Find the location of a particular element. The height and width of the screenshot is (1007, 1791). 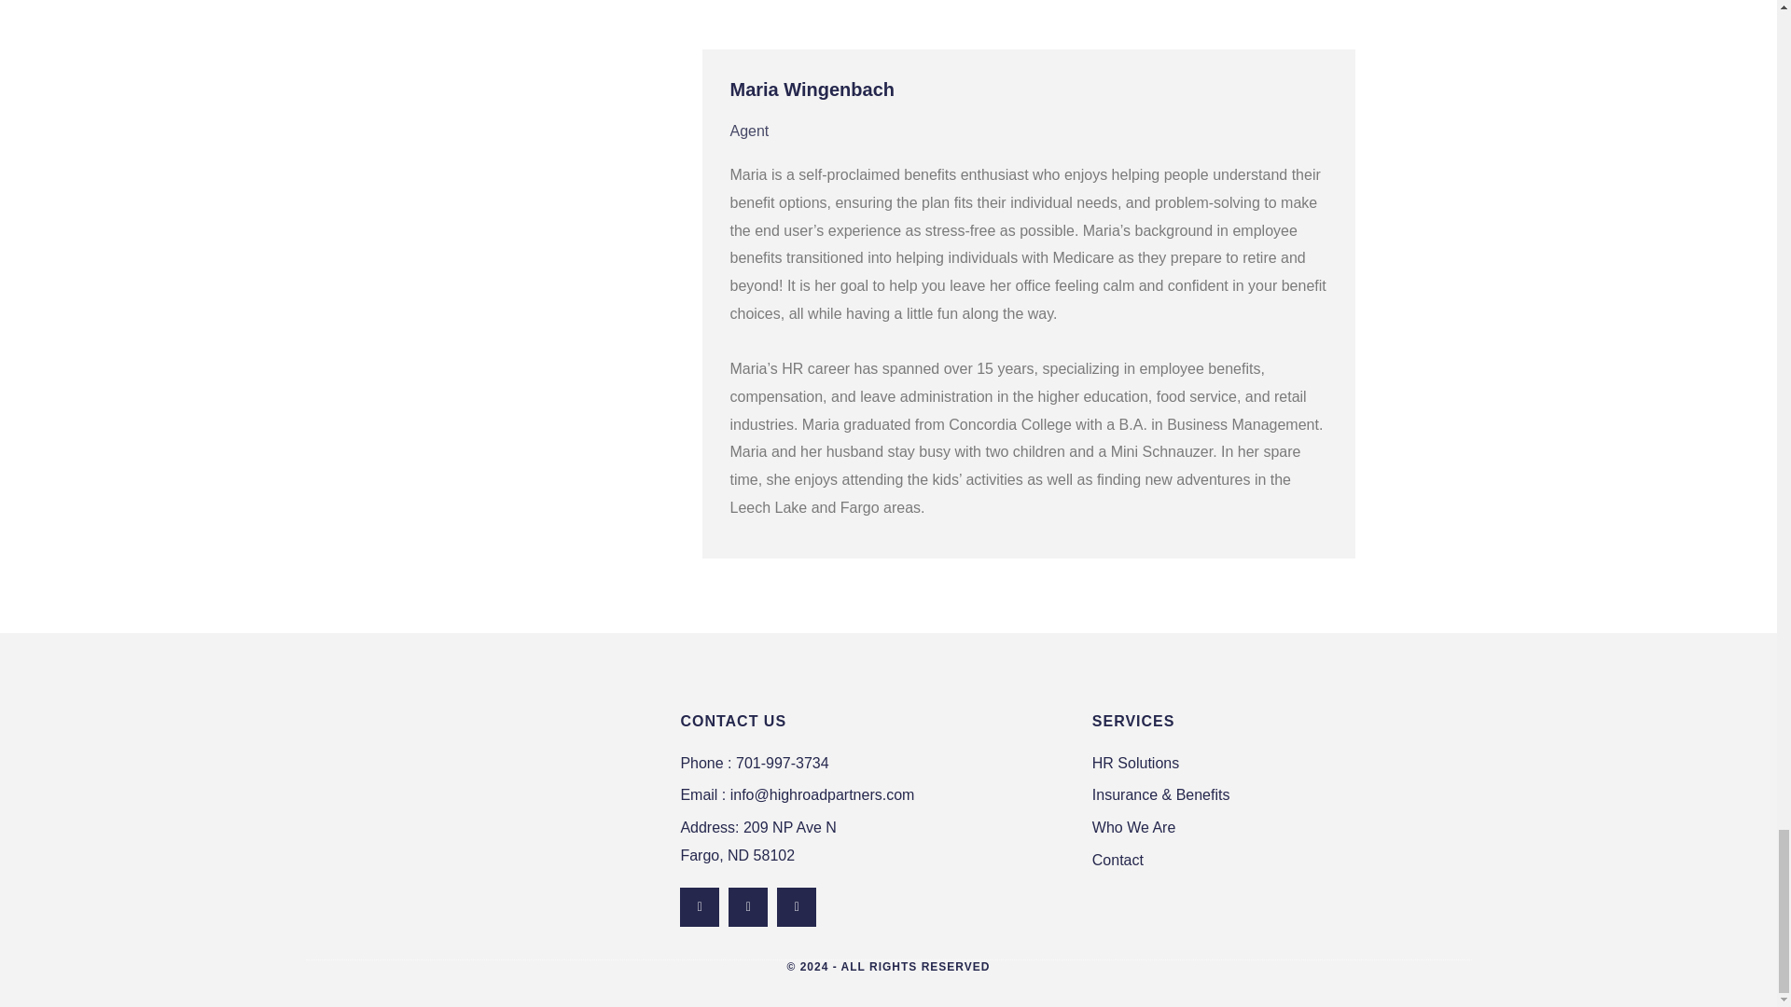

Who We Are is located at coordinates (877, 841).